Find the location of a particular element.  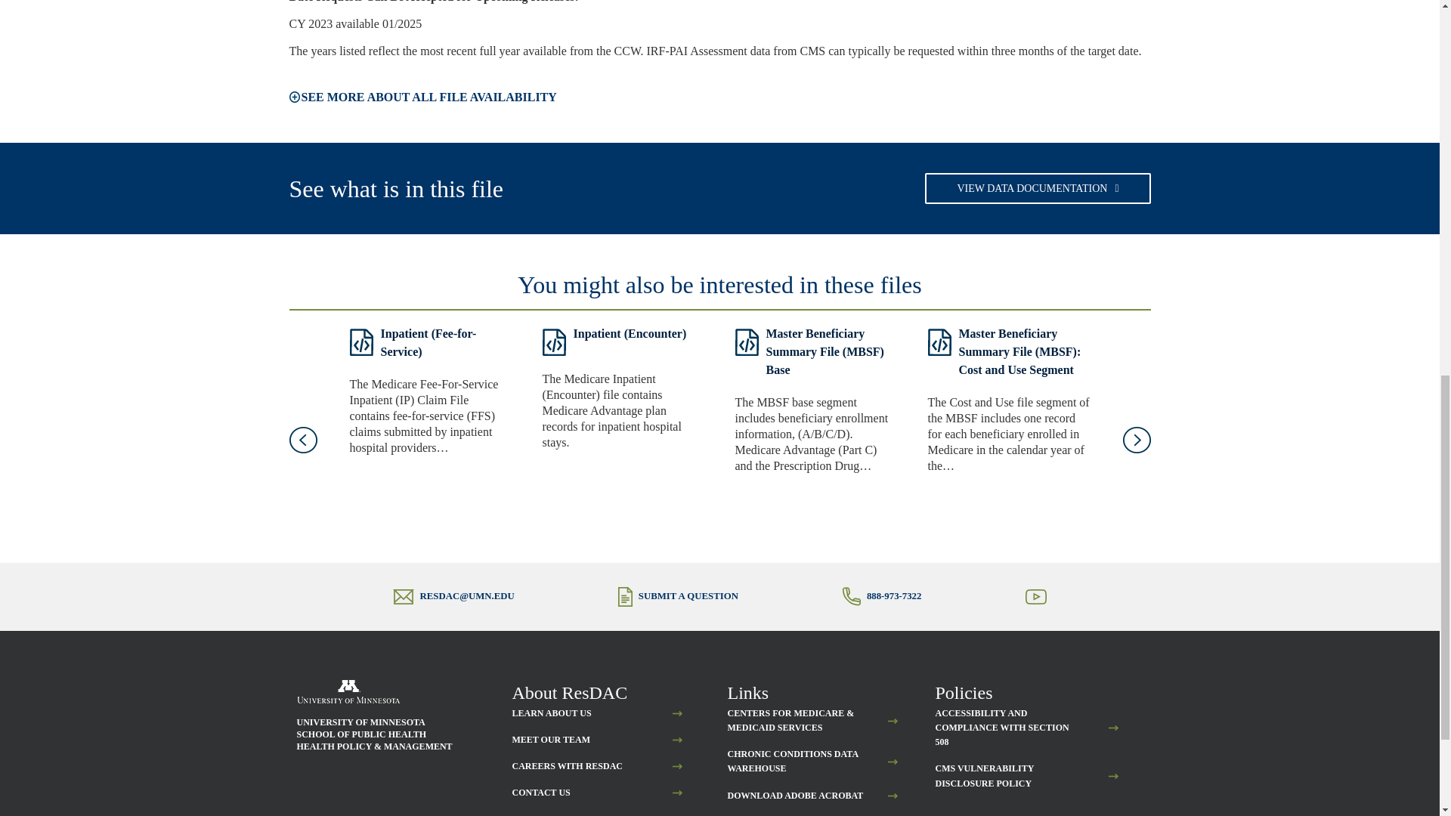

YOUTUBE is located at coordinates (1049, 607).